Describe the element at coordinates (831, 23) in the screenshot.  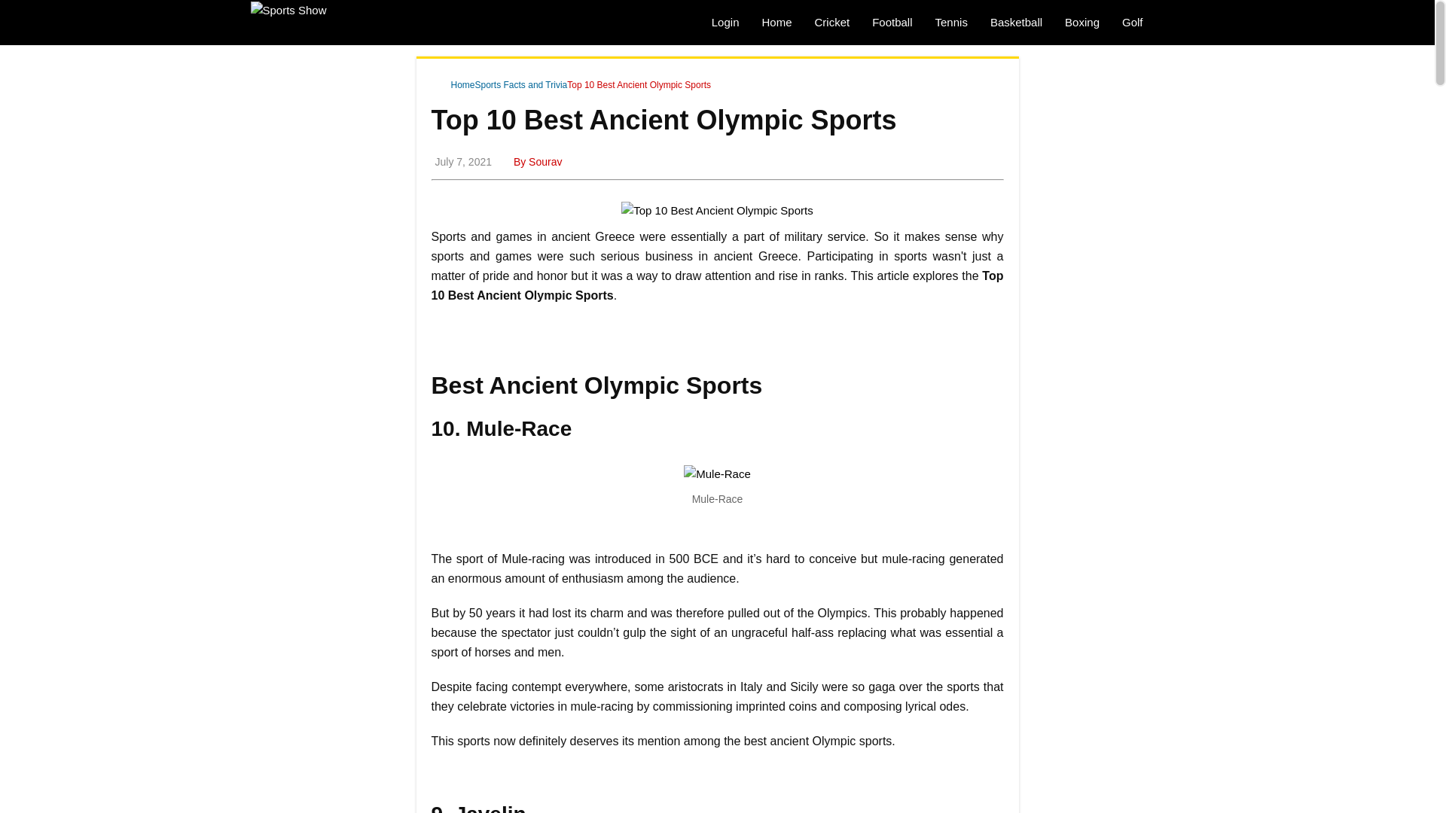
I see `Cricket` at that location.